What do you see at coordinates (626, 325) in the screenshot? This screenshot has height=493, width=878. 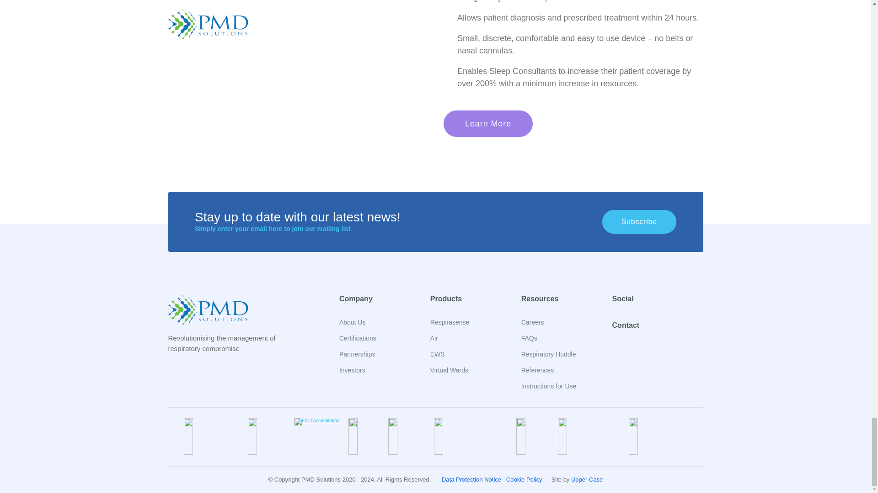 I see `Contact` at bounding box center [626, 325].